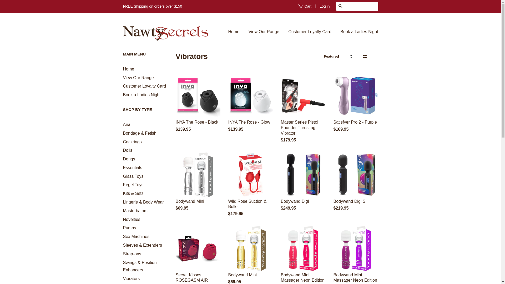 The height and width of the screenshot is (284, 505). What do you see at coordinates (144, 202) in the screenshot?
I see `Lingerie & Body Wear` at bounding box center [144, 202].